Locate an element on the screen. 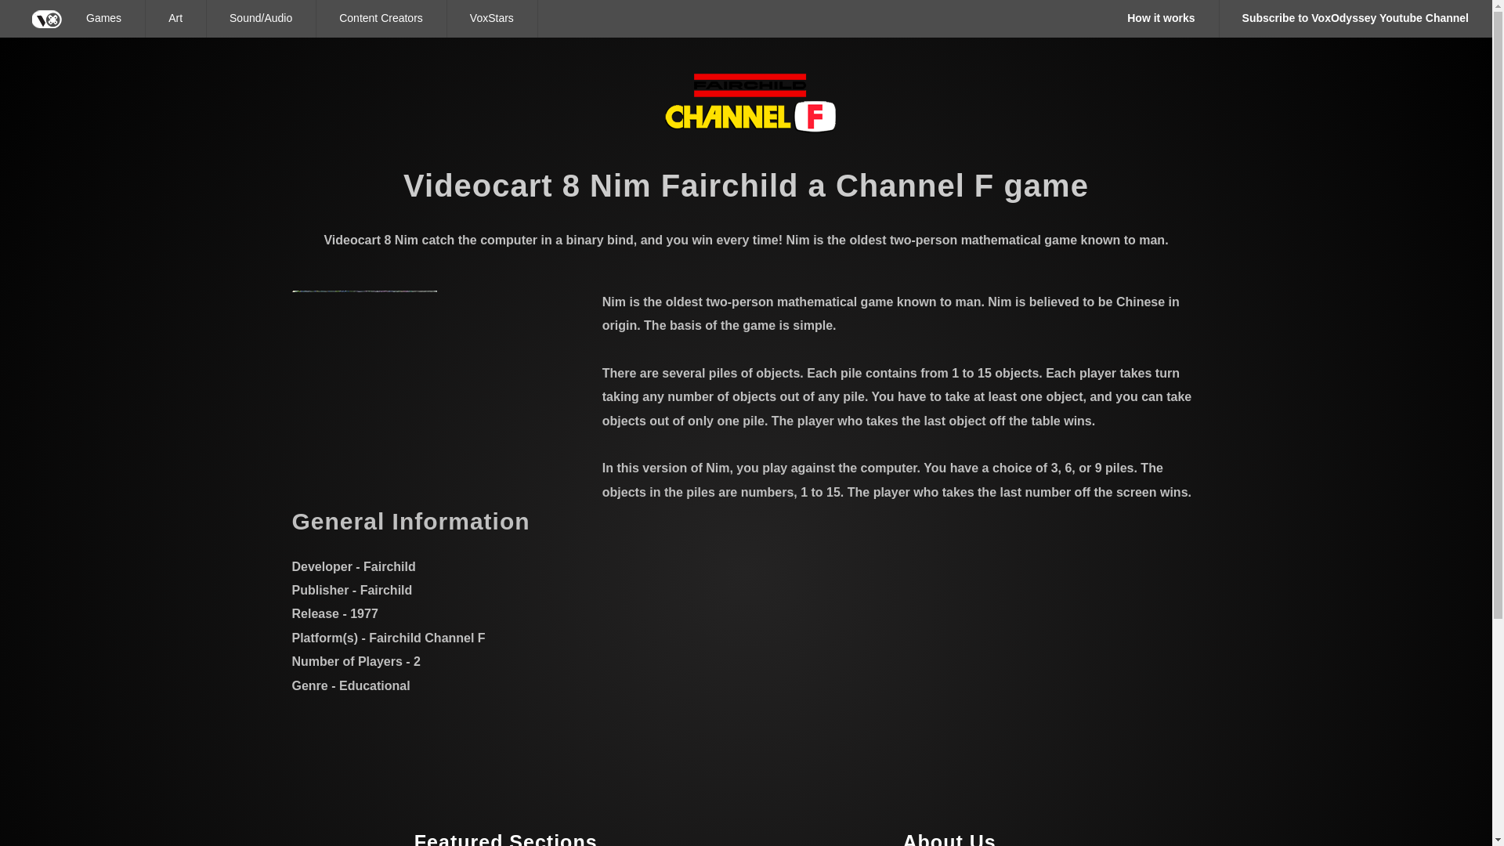  Games is located at coordinates (103, 19).